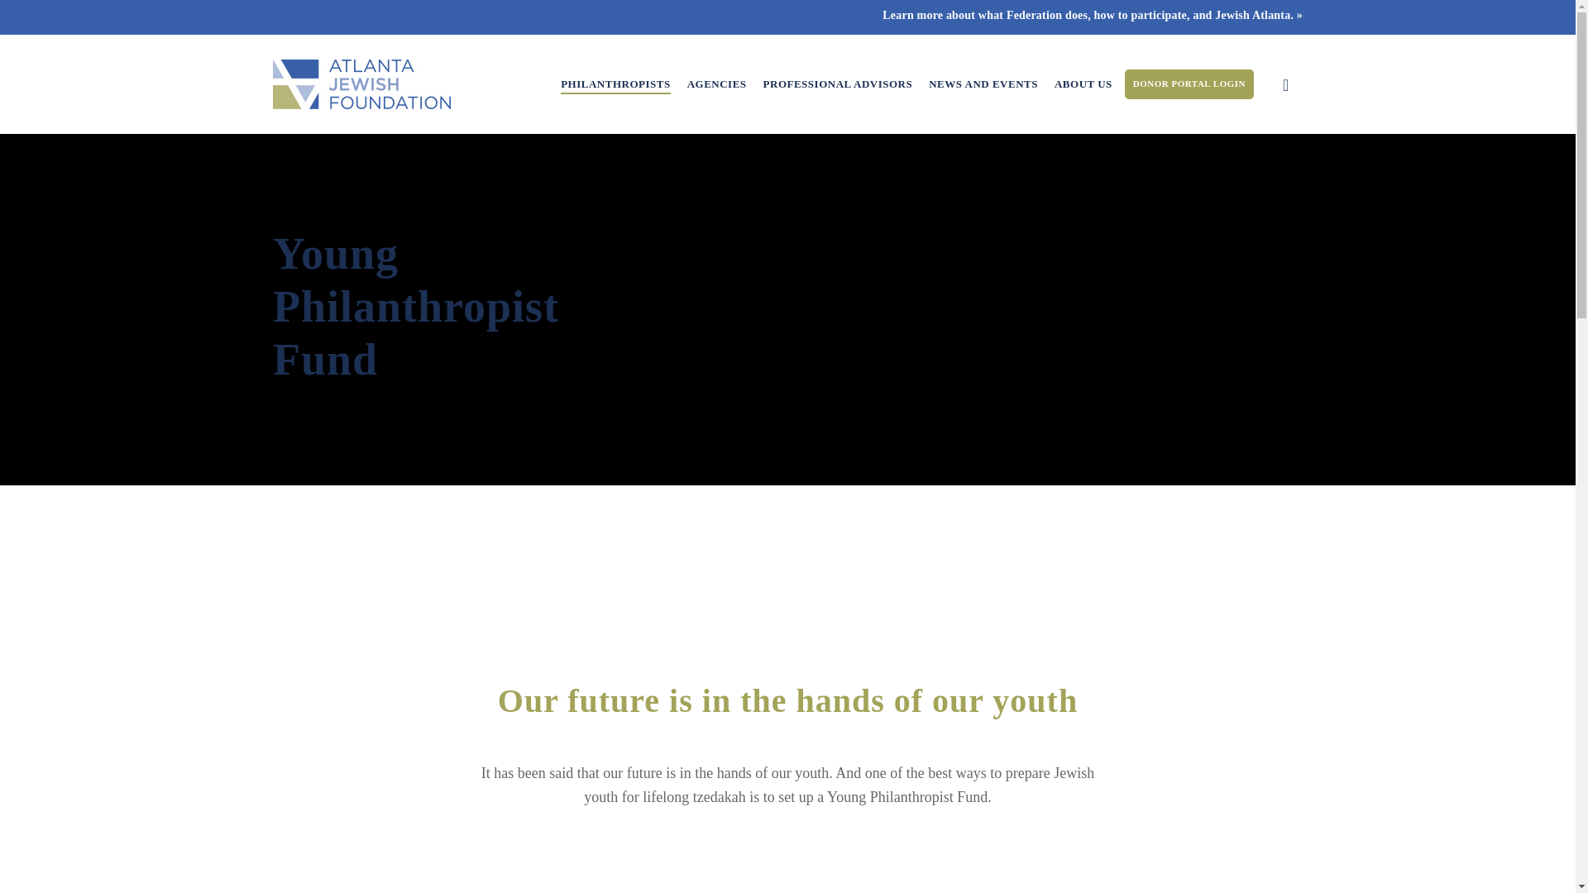 The height and width of the screenshot is (893, 1588). I want to click on DONOR PORTAL LOGIN, so click(1189, 84).